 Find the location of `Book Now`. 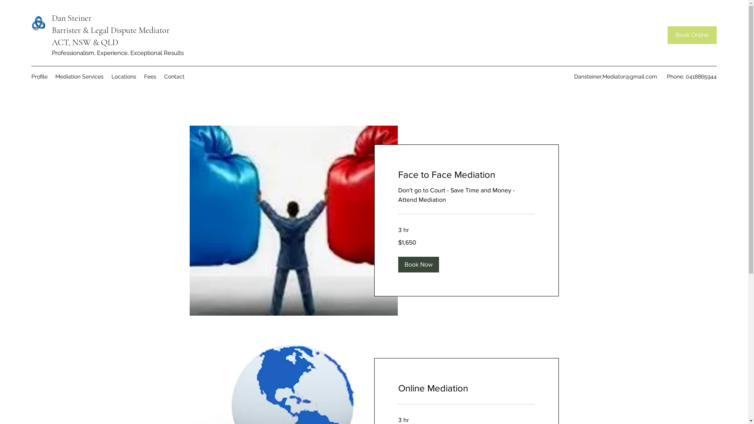

Book Now is located at coordinates (419, 265).